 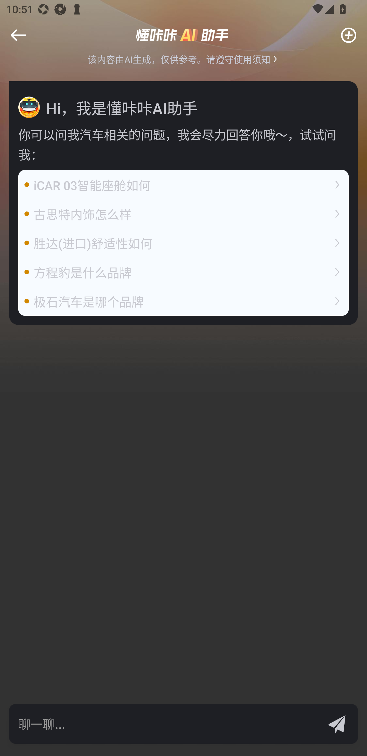 I want to click on 方程豹是什么品牌, so click(x=183, y=272).